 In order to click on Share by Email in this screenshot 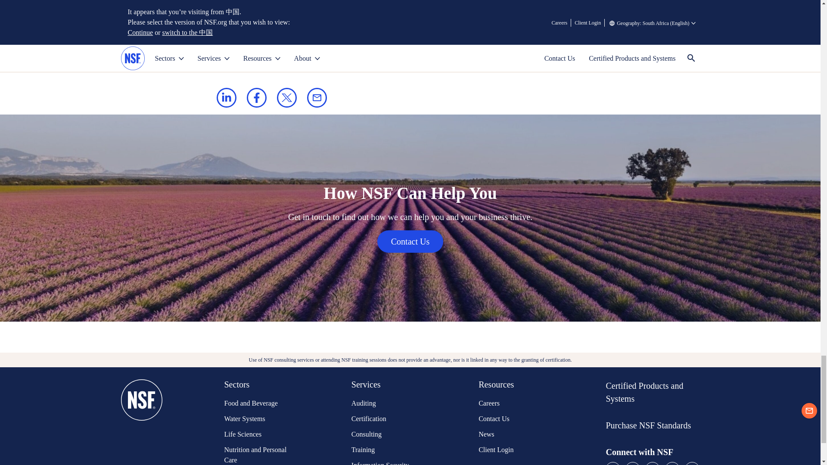, I will do `click(317, 97)`.